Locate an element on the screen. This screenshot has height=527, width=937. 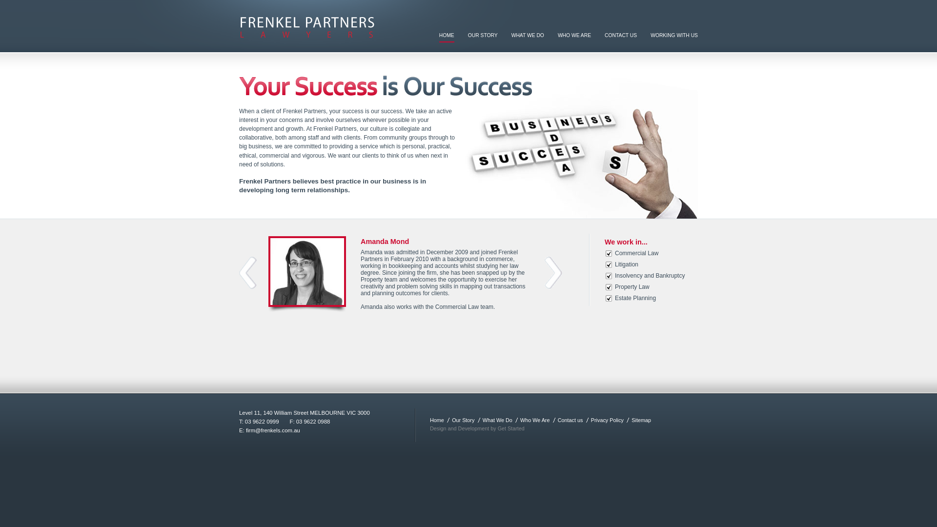
Our Story is located at coordinates (463, 420).